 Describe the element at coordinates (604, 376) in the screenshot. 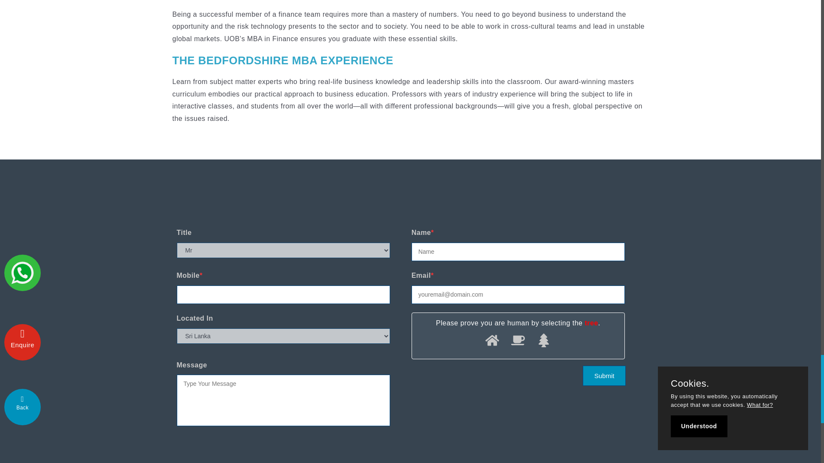

I see `Submit` at that location.